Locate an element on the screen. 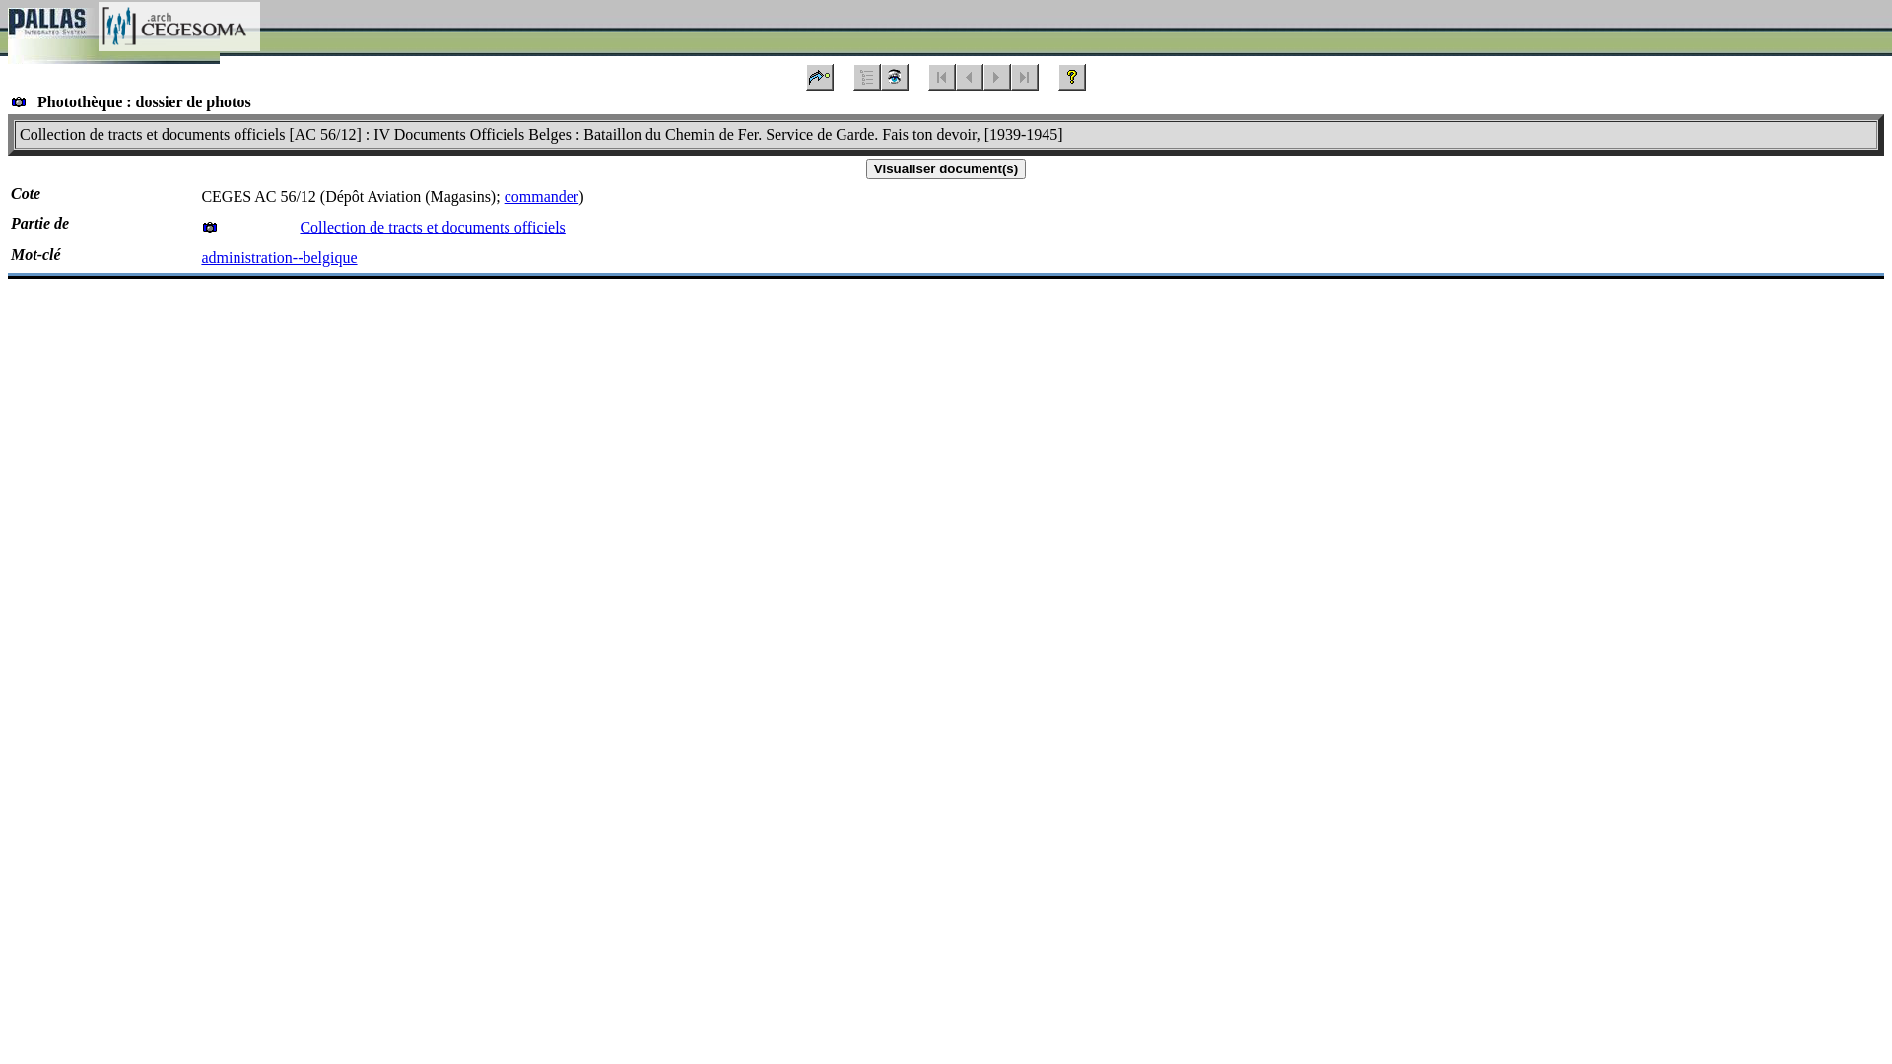 This screenshot has height=1064, width=1892. Visualiser document(s) is located at coordinates (946, 169).